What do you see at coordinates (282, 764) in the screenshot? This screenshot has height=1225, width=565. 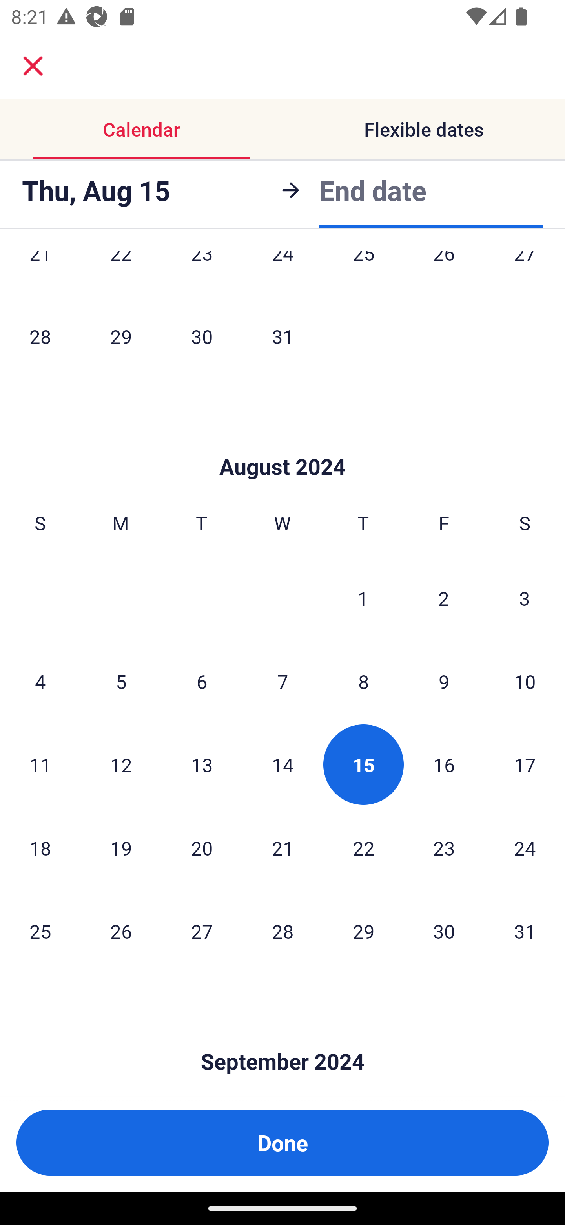 I see `14 Wednesday, August 14, 2024` at bounding box center [282, 764].